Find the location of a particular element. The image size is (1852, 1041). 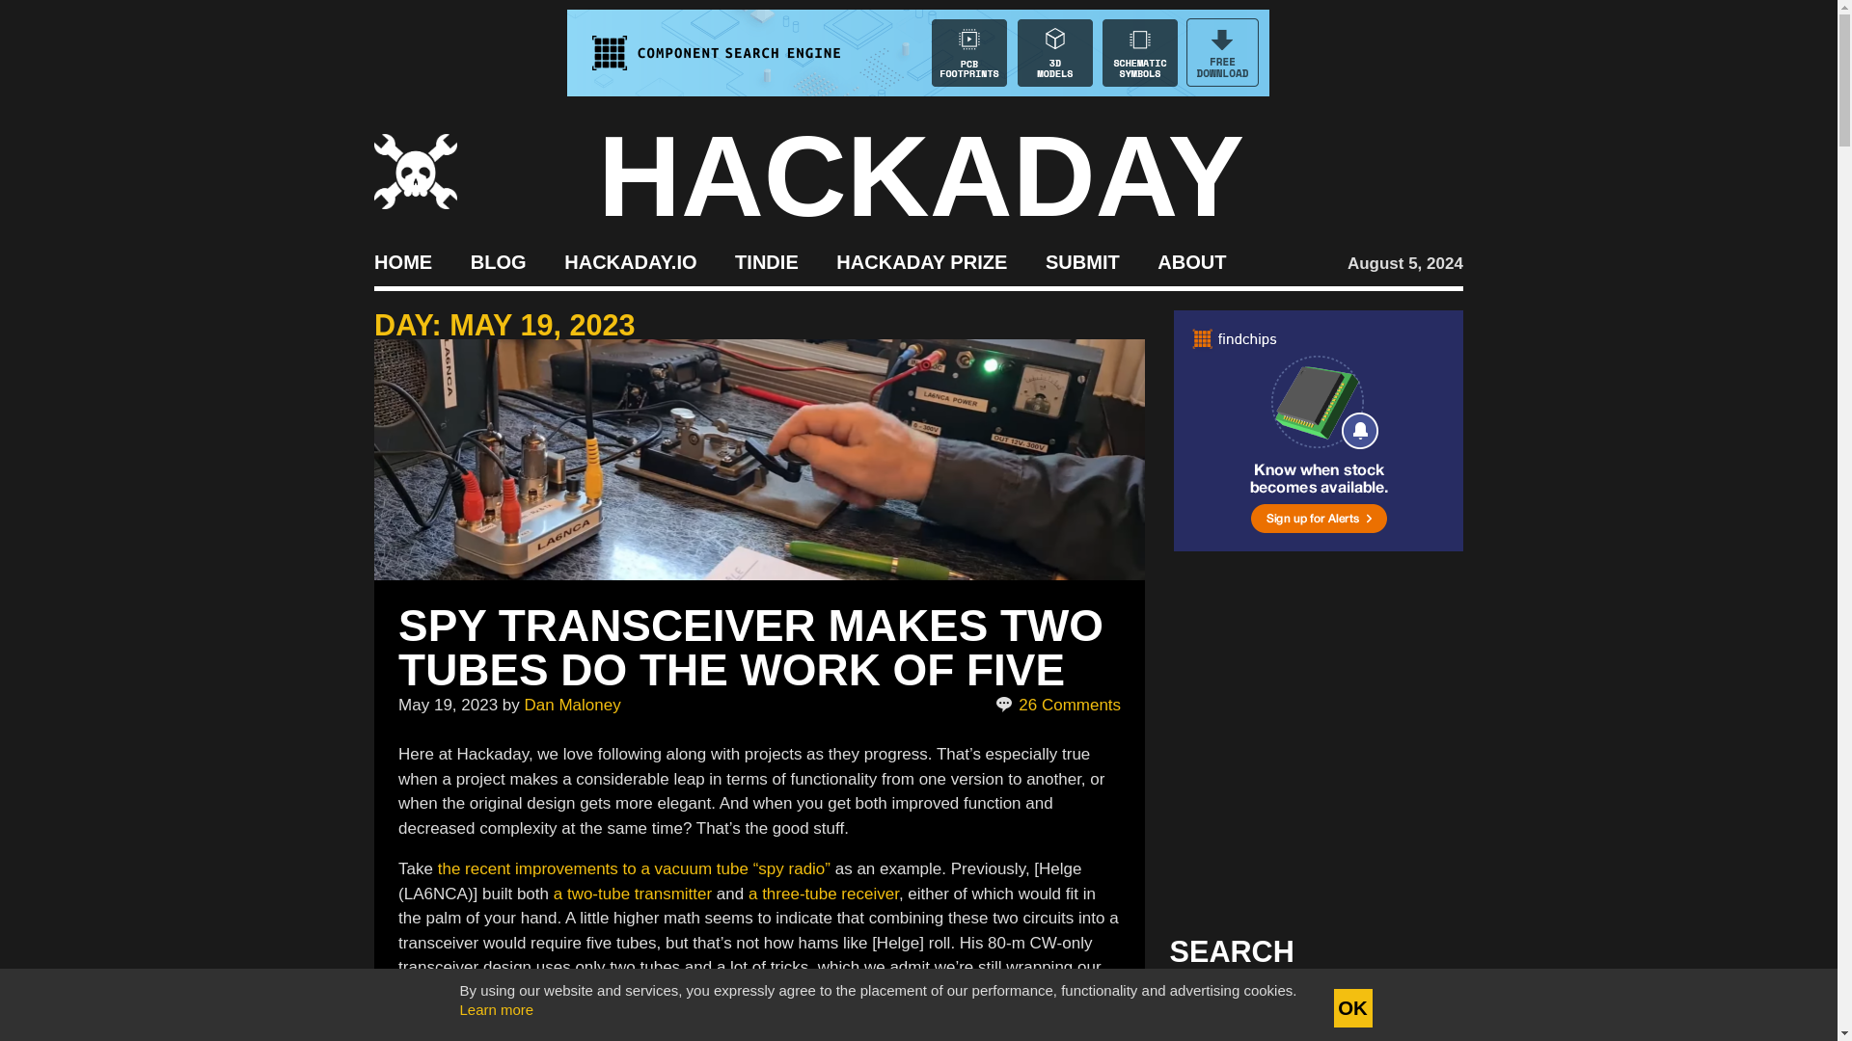

SPY TRANSCEIVER MAKES TWO TUBES DO THE WORK OF FIVE is located at coordinates (750, 648).